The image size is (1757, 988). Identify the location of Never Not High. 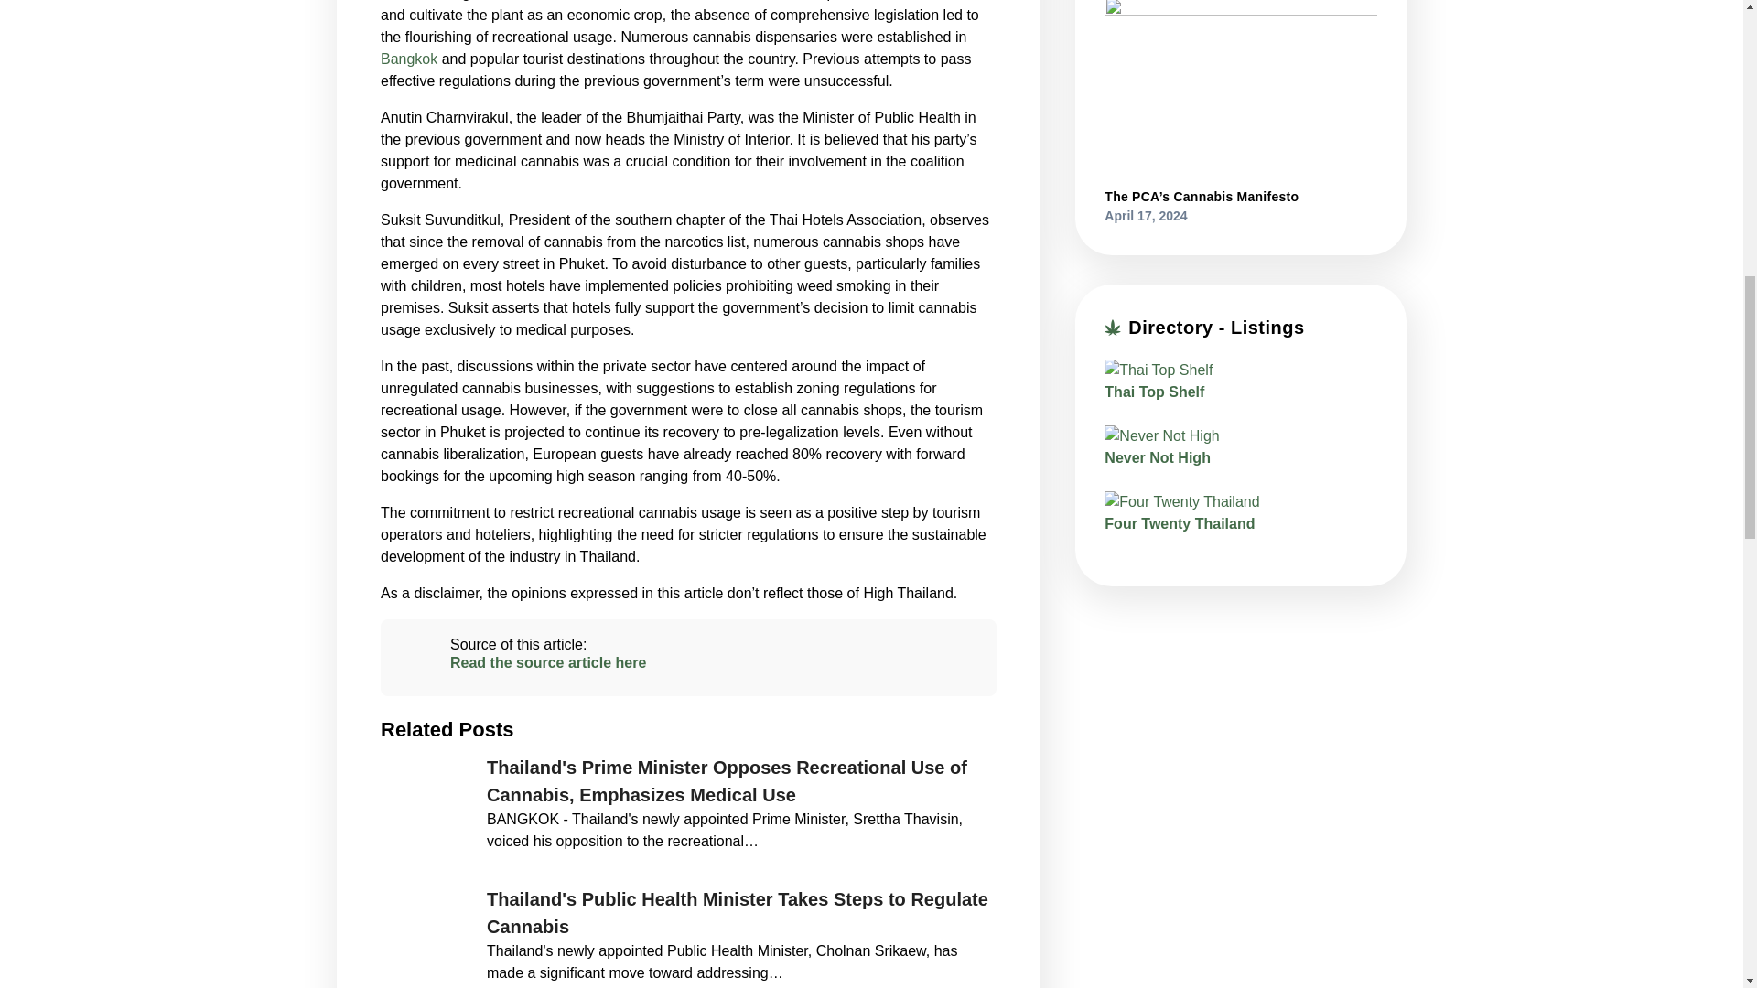
(1157, 457).